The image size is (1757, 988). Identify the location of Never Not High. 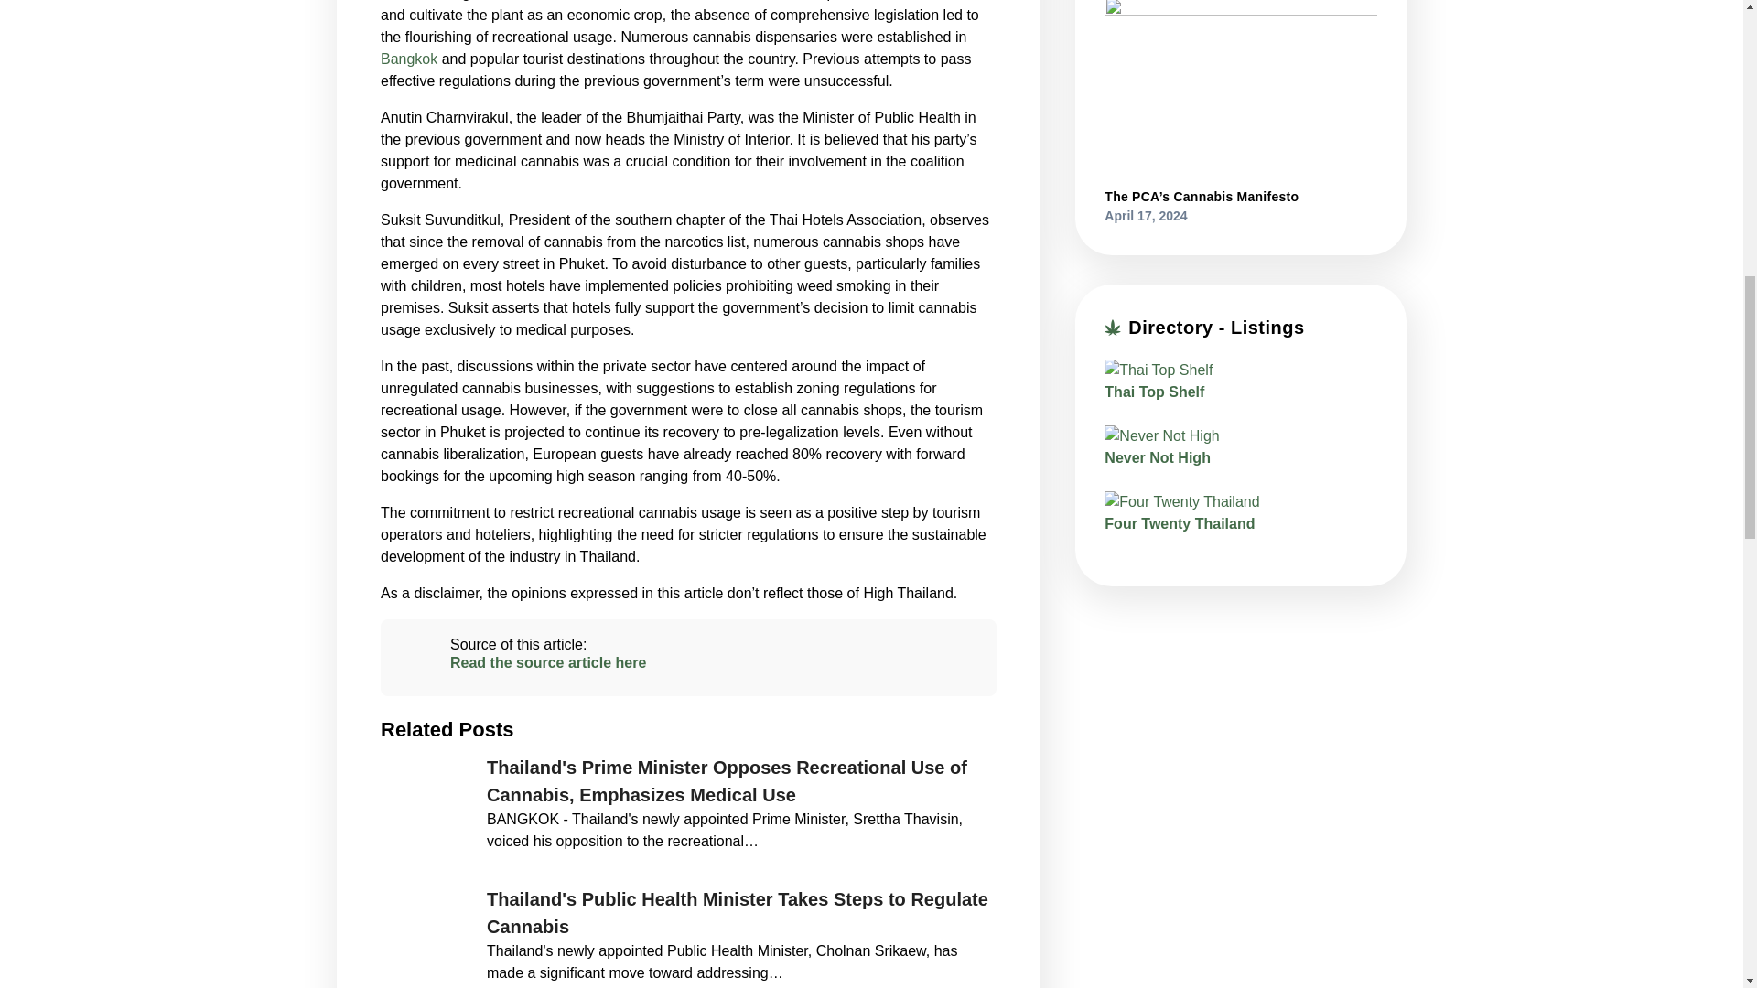
(1157, 457).